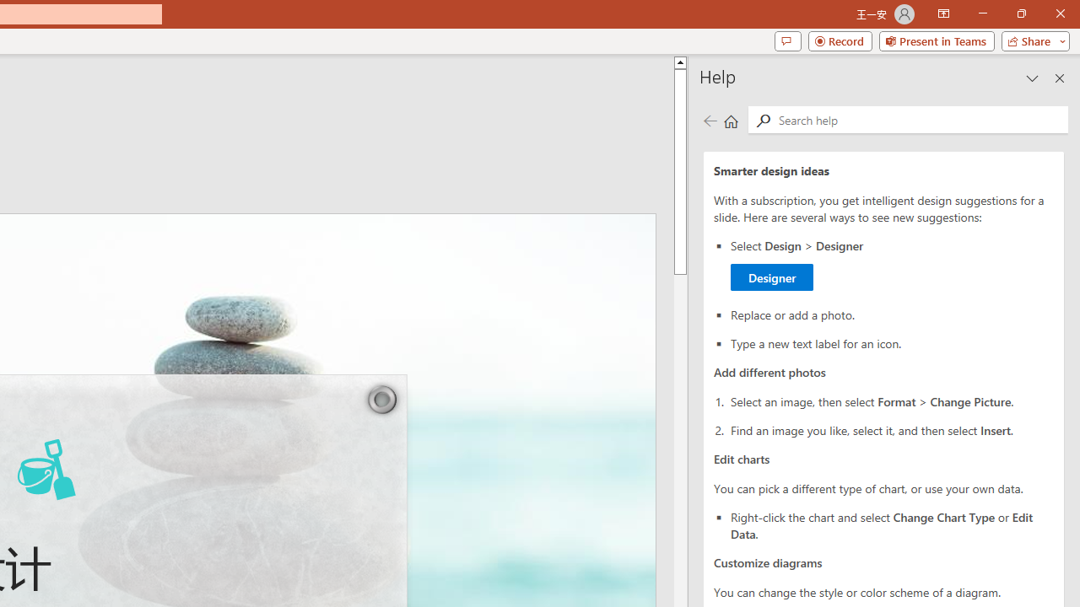 The image size is (1080, 607). I want to click on Type a new text label for an icon., so click(893, 342).